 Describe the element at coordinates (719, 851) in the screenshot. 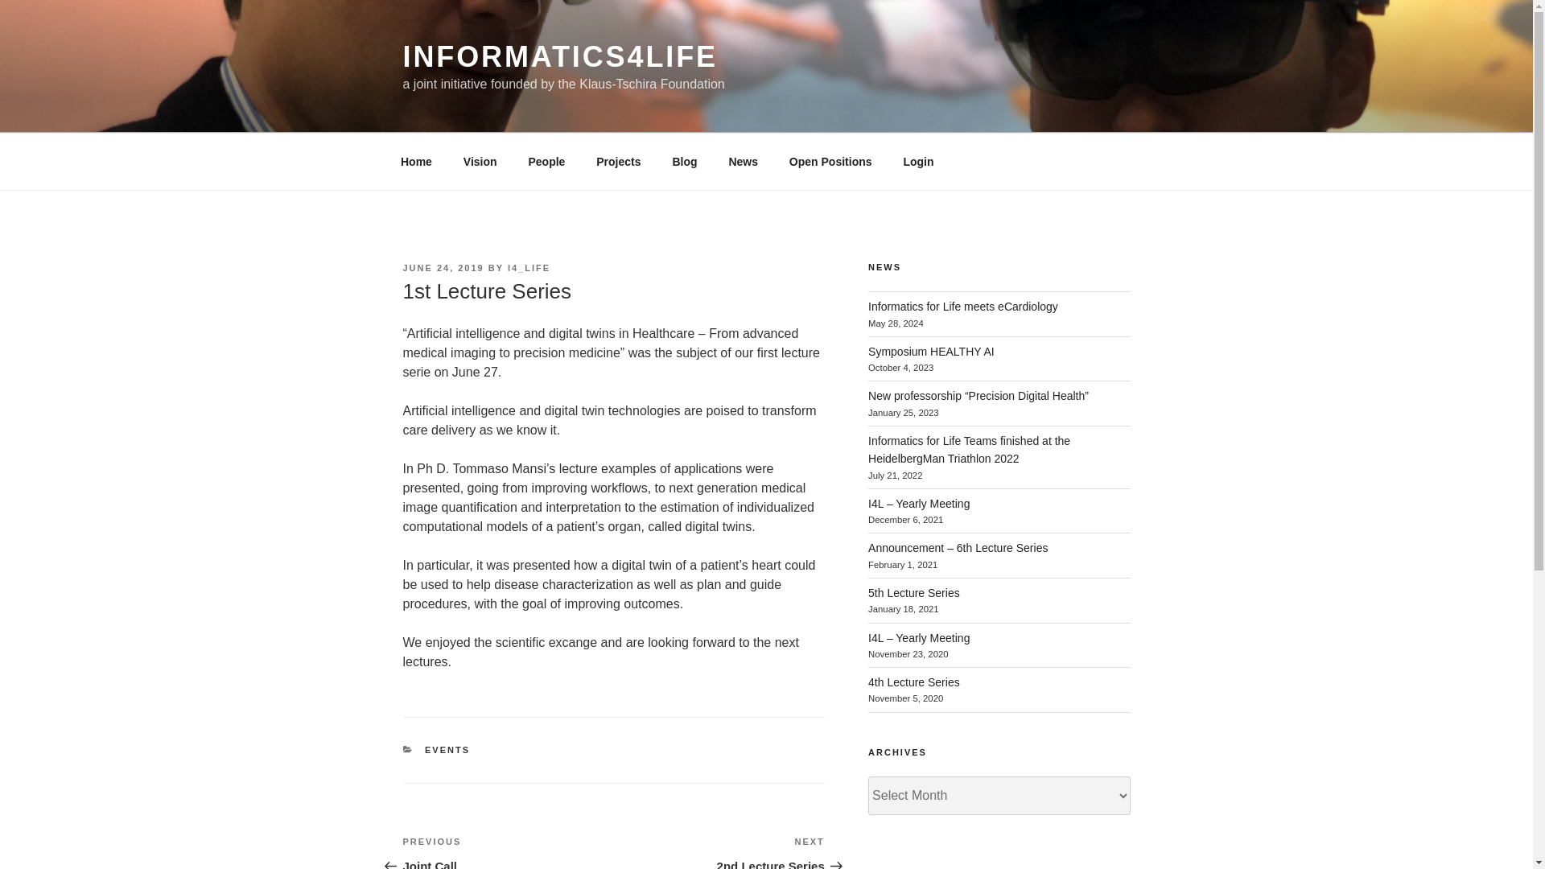

I see `5th Lecture Series` at that location.